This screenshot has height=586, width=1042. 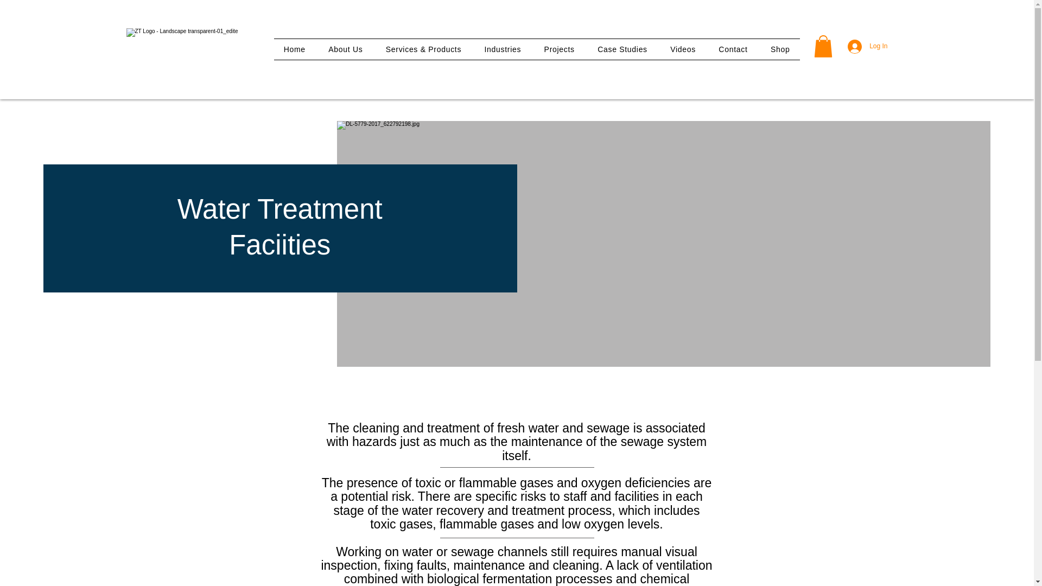 I want to click on Videos, so click(x=683, y=49).